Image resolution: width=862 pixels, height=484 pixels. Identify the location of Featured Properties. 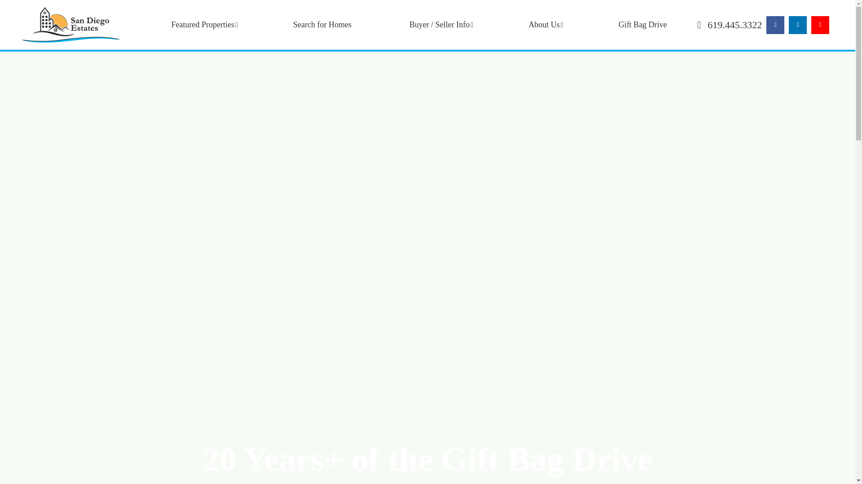
(203, 24).